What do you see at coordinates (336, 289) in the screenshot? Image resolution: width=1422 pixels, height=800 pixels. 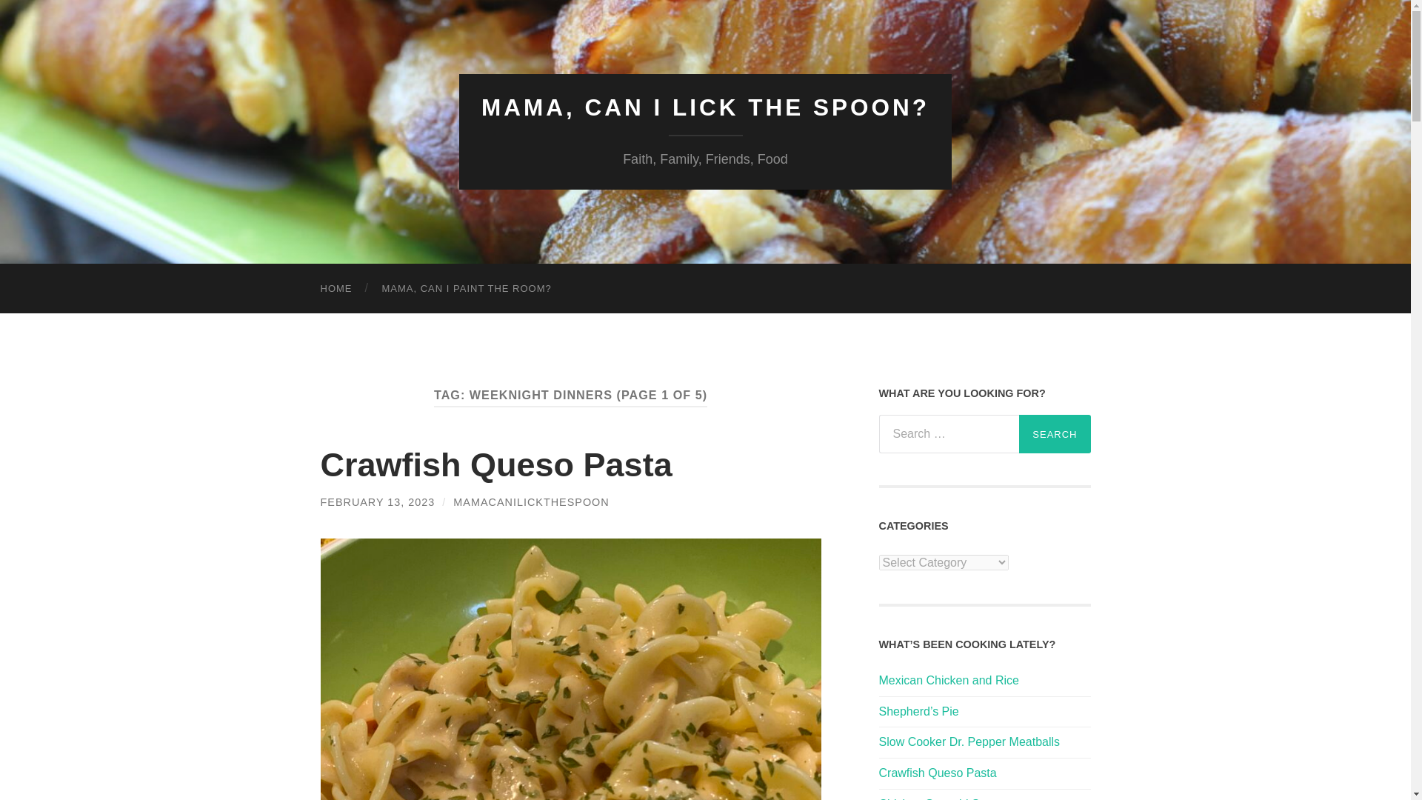 I see `HOME` at bounding box center [336, 289].